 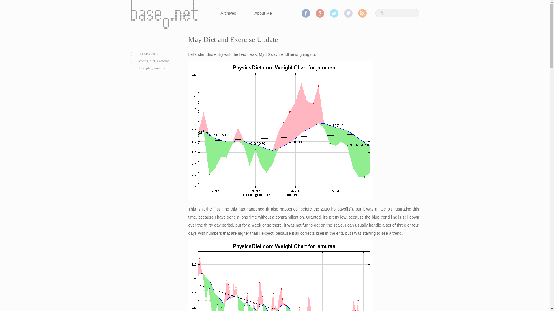 What do you see at coordinates (230, 13) in the screenshot?
I see `Archives` at bounding box center [230, 13].